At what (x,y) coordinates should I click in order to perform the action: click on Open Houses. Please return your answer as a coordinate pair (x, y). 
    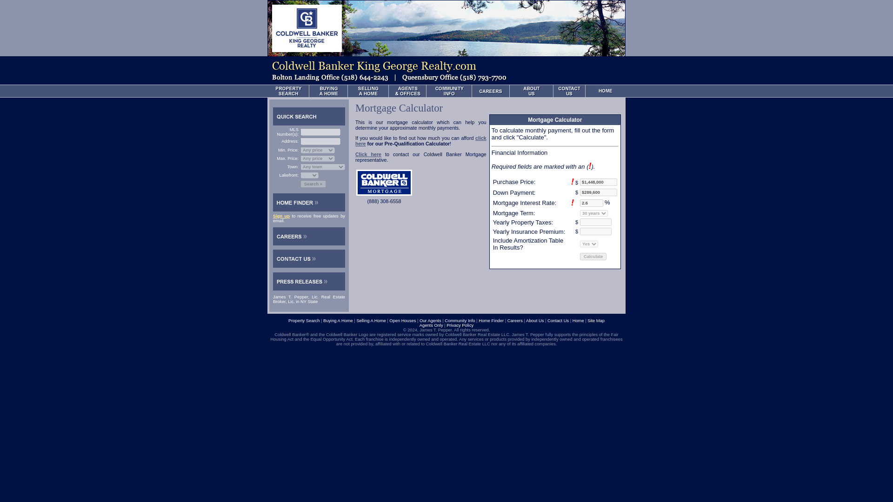
    Looking at the image, I should click on (403, 321).